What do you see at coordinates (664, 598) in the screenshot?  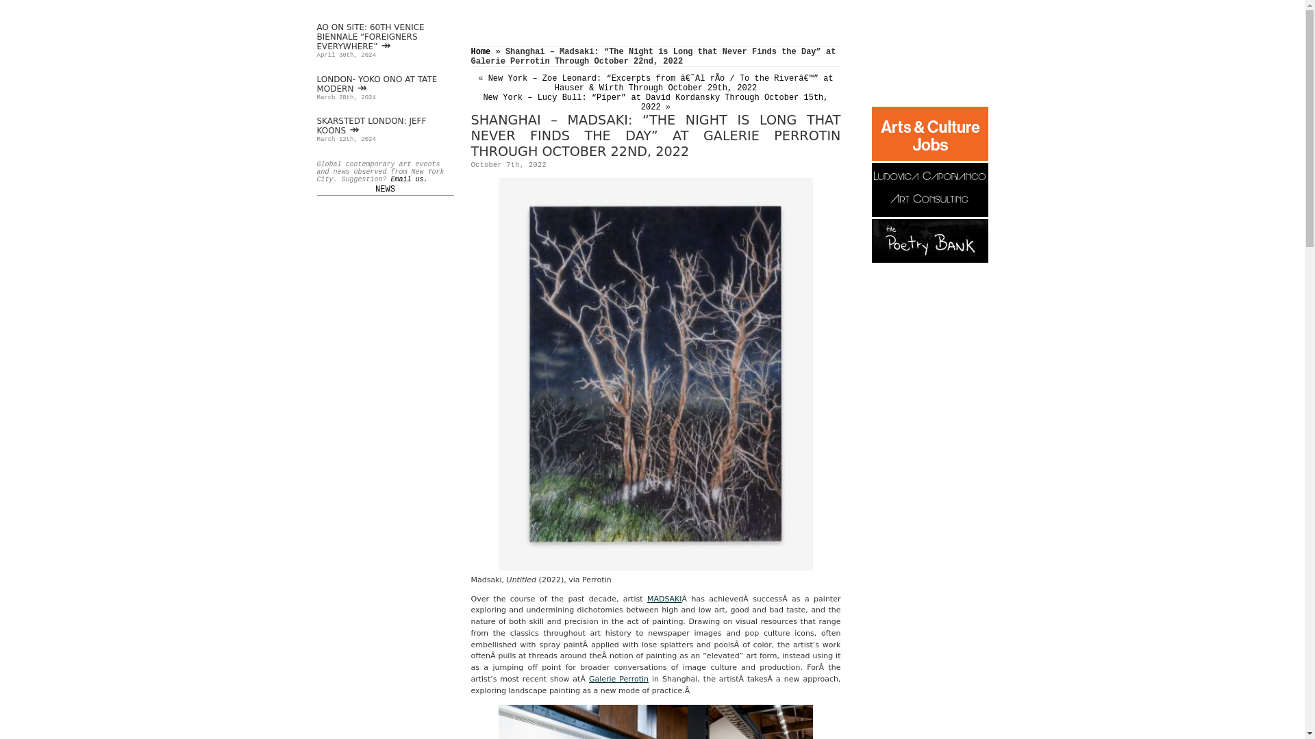 I see `MADSAKI - Art Observed` at bounding box center [664, 598].